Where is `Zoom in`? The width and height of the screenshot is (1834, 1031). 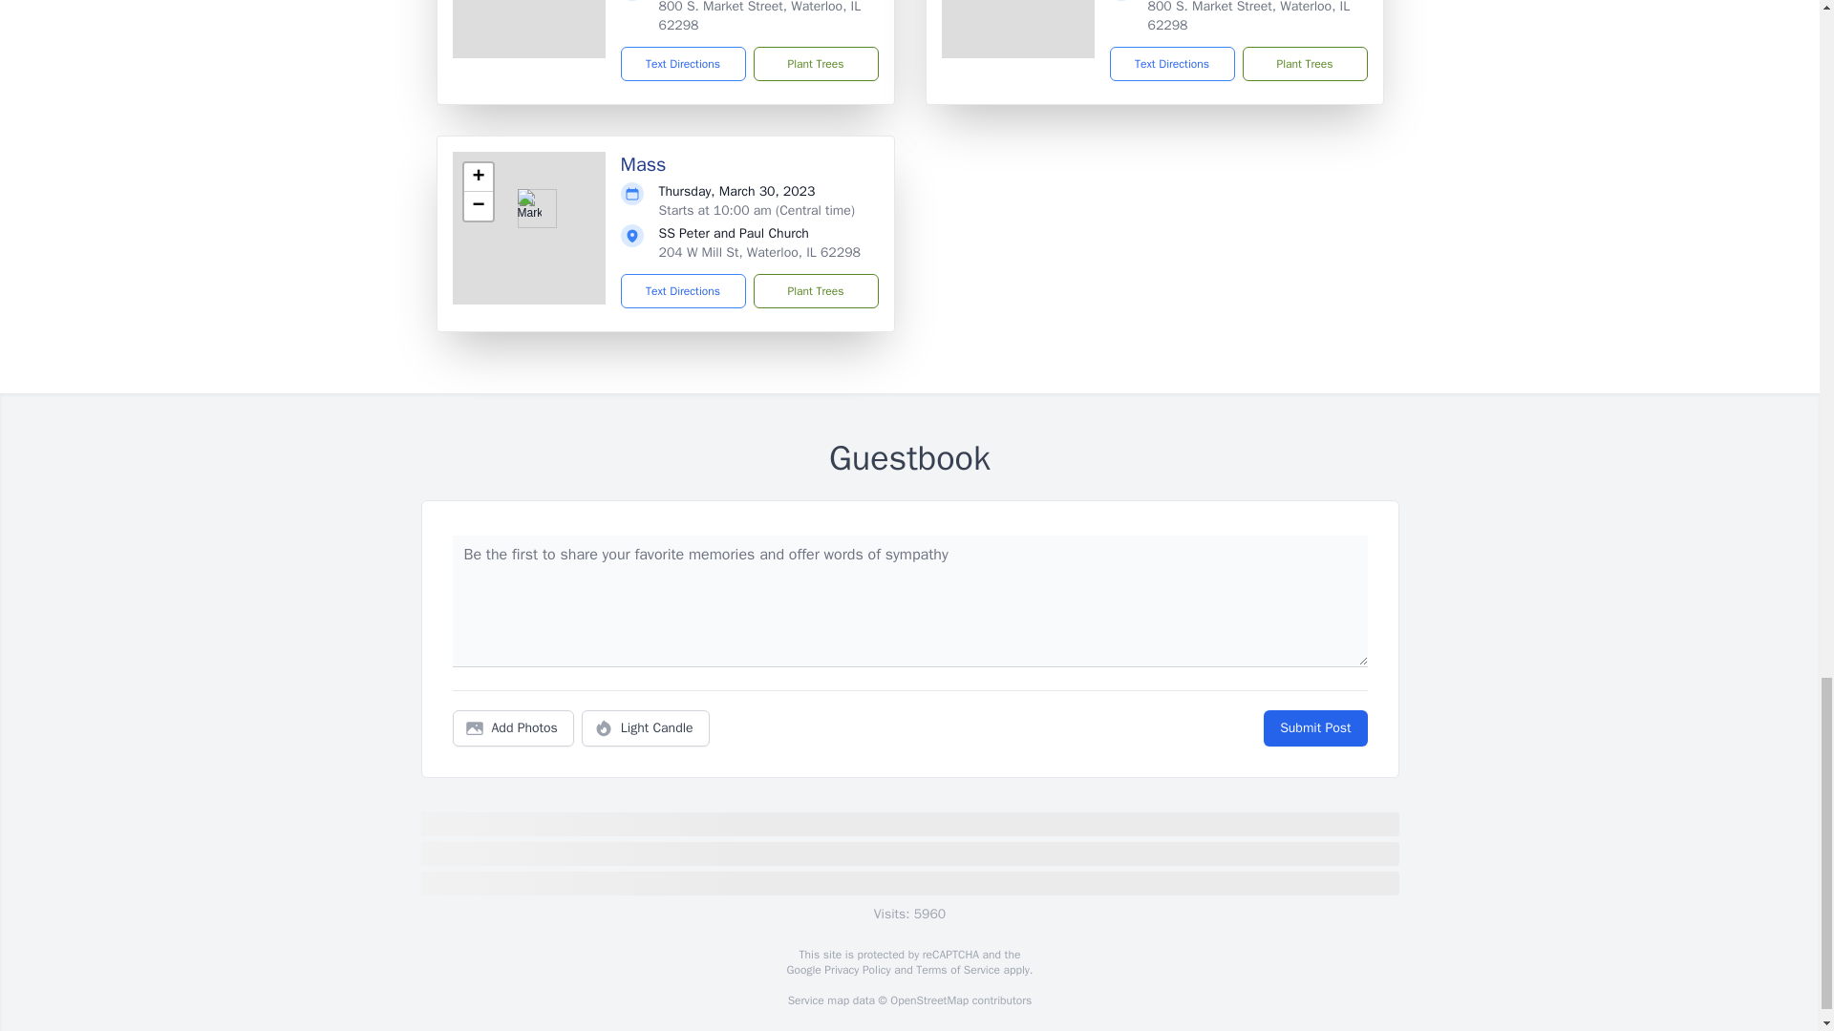 Zoom in is located at coordinates (478, 177).